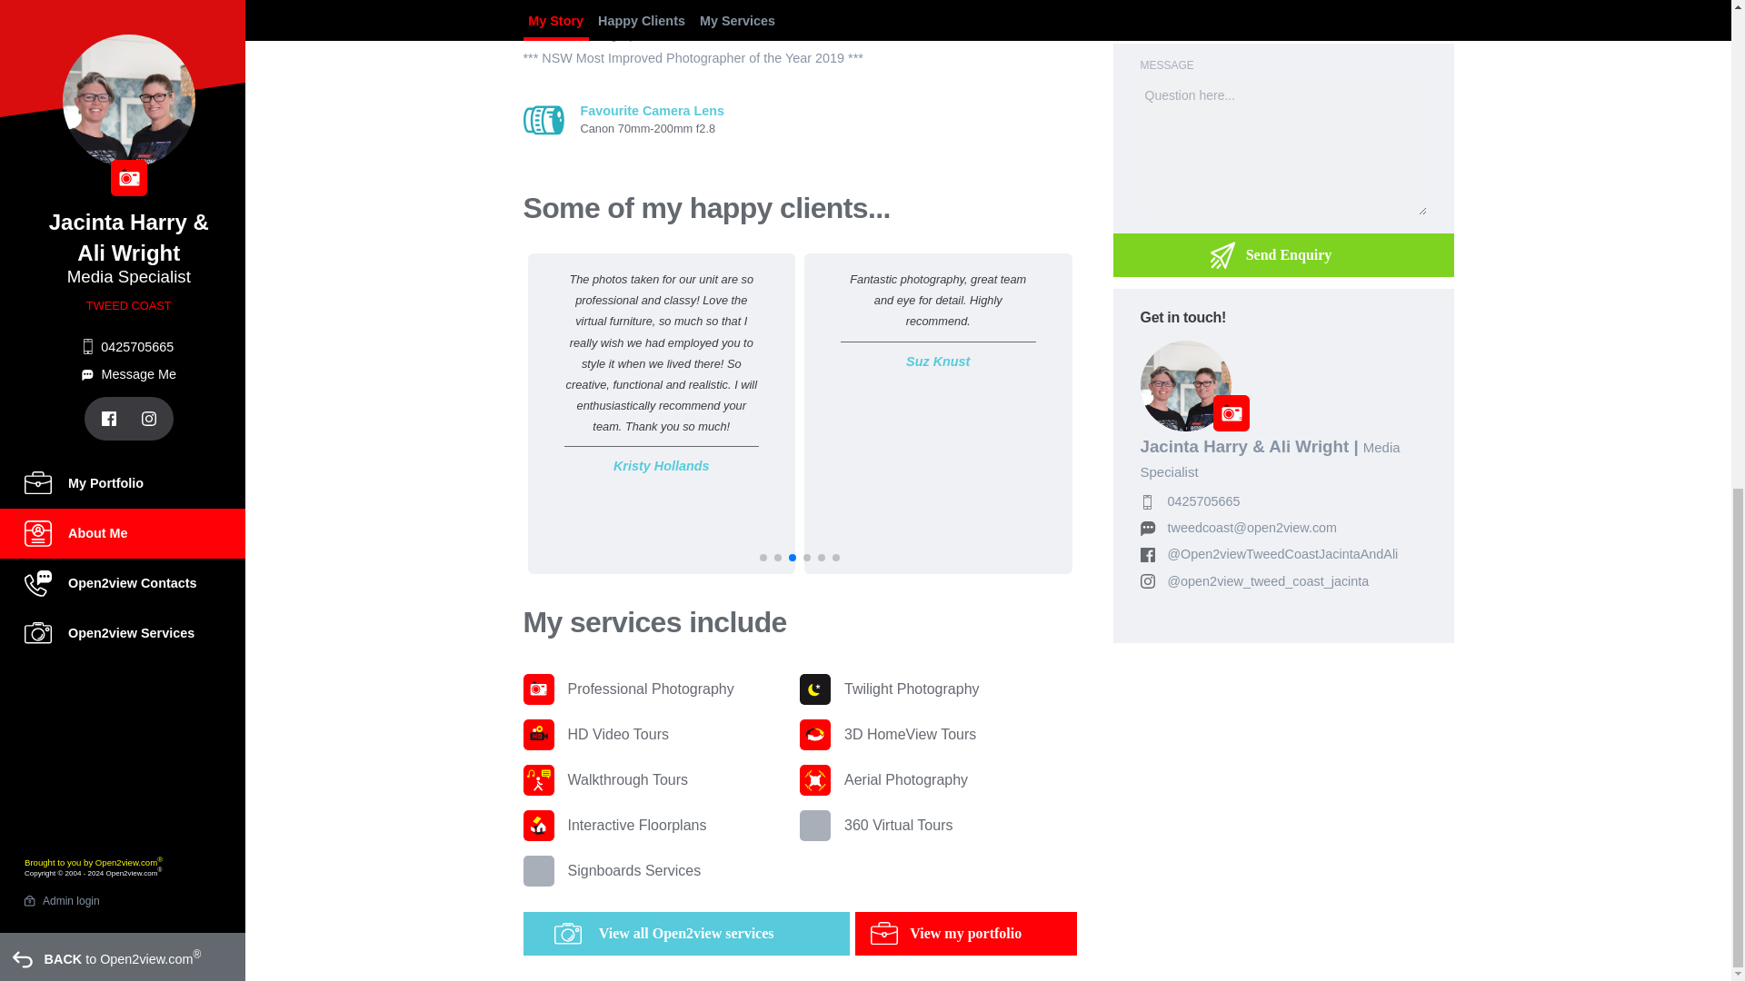 Image resolution: width=1745 pixels, height=981 pixels. Describe the element at coordinates (938, 734) in the screenshot. I see `3D HomeView Tours` at that location.